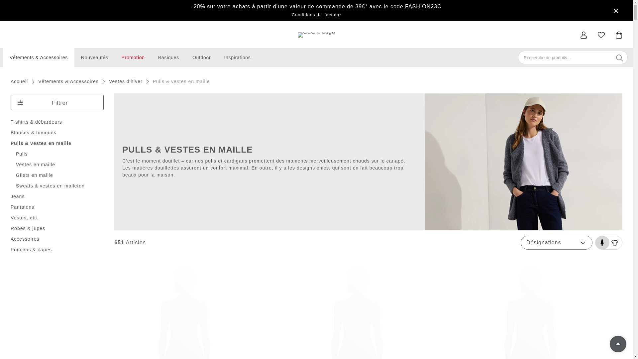 Image resolution: width=638 pixels, height=359 pixels. Describe the element at coordinates (23, 207) in the screenshot. I see `Pantalons` at that location.